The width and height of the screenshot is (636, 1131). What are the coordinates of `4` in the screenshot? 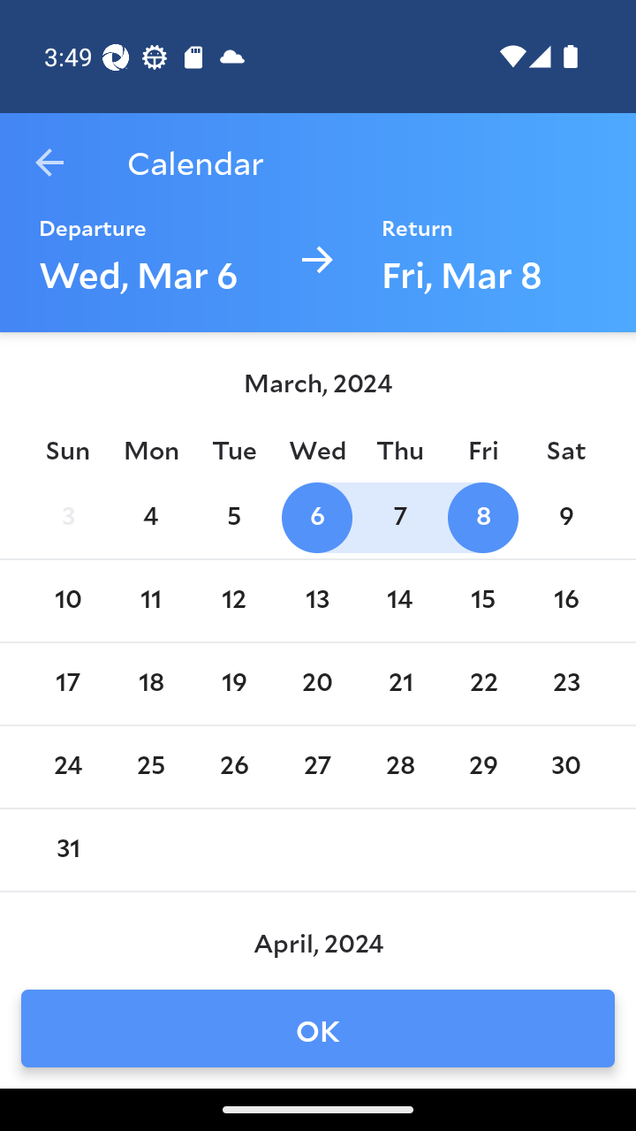 It's located at (150, 518).